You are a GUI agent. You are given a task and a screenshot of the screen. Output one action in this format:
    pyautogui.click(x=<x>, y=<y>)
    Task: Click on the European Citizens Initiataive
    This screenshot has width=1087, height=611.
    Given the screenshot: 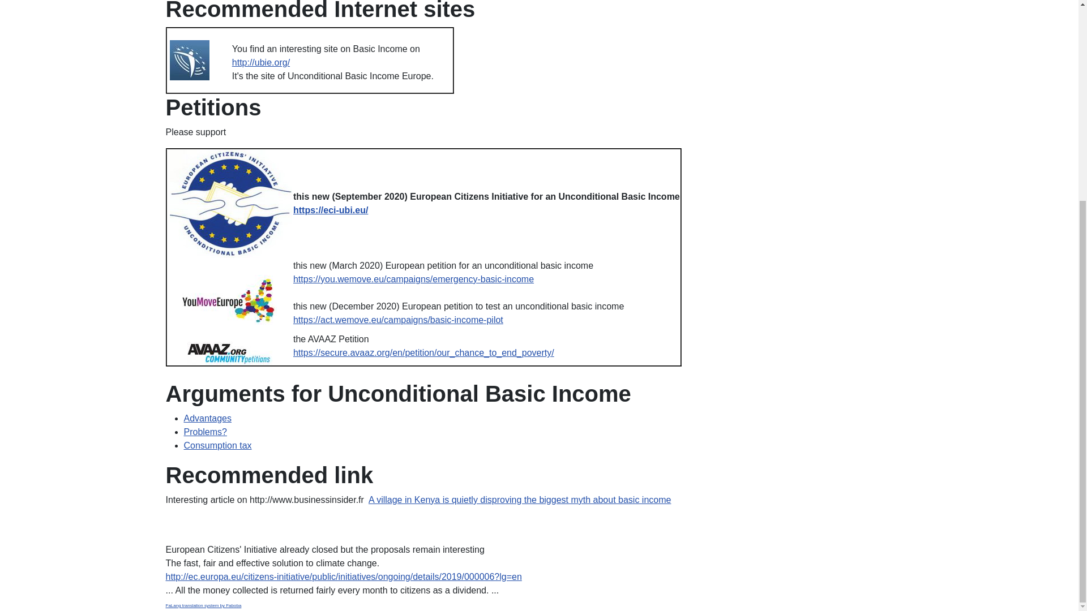 What is the action you would take?
    pyautogui.click(x=231, y=204)
    